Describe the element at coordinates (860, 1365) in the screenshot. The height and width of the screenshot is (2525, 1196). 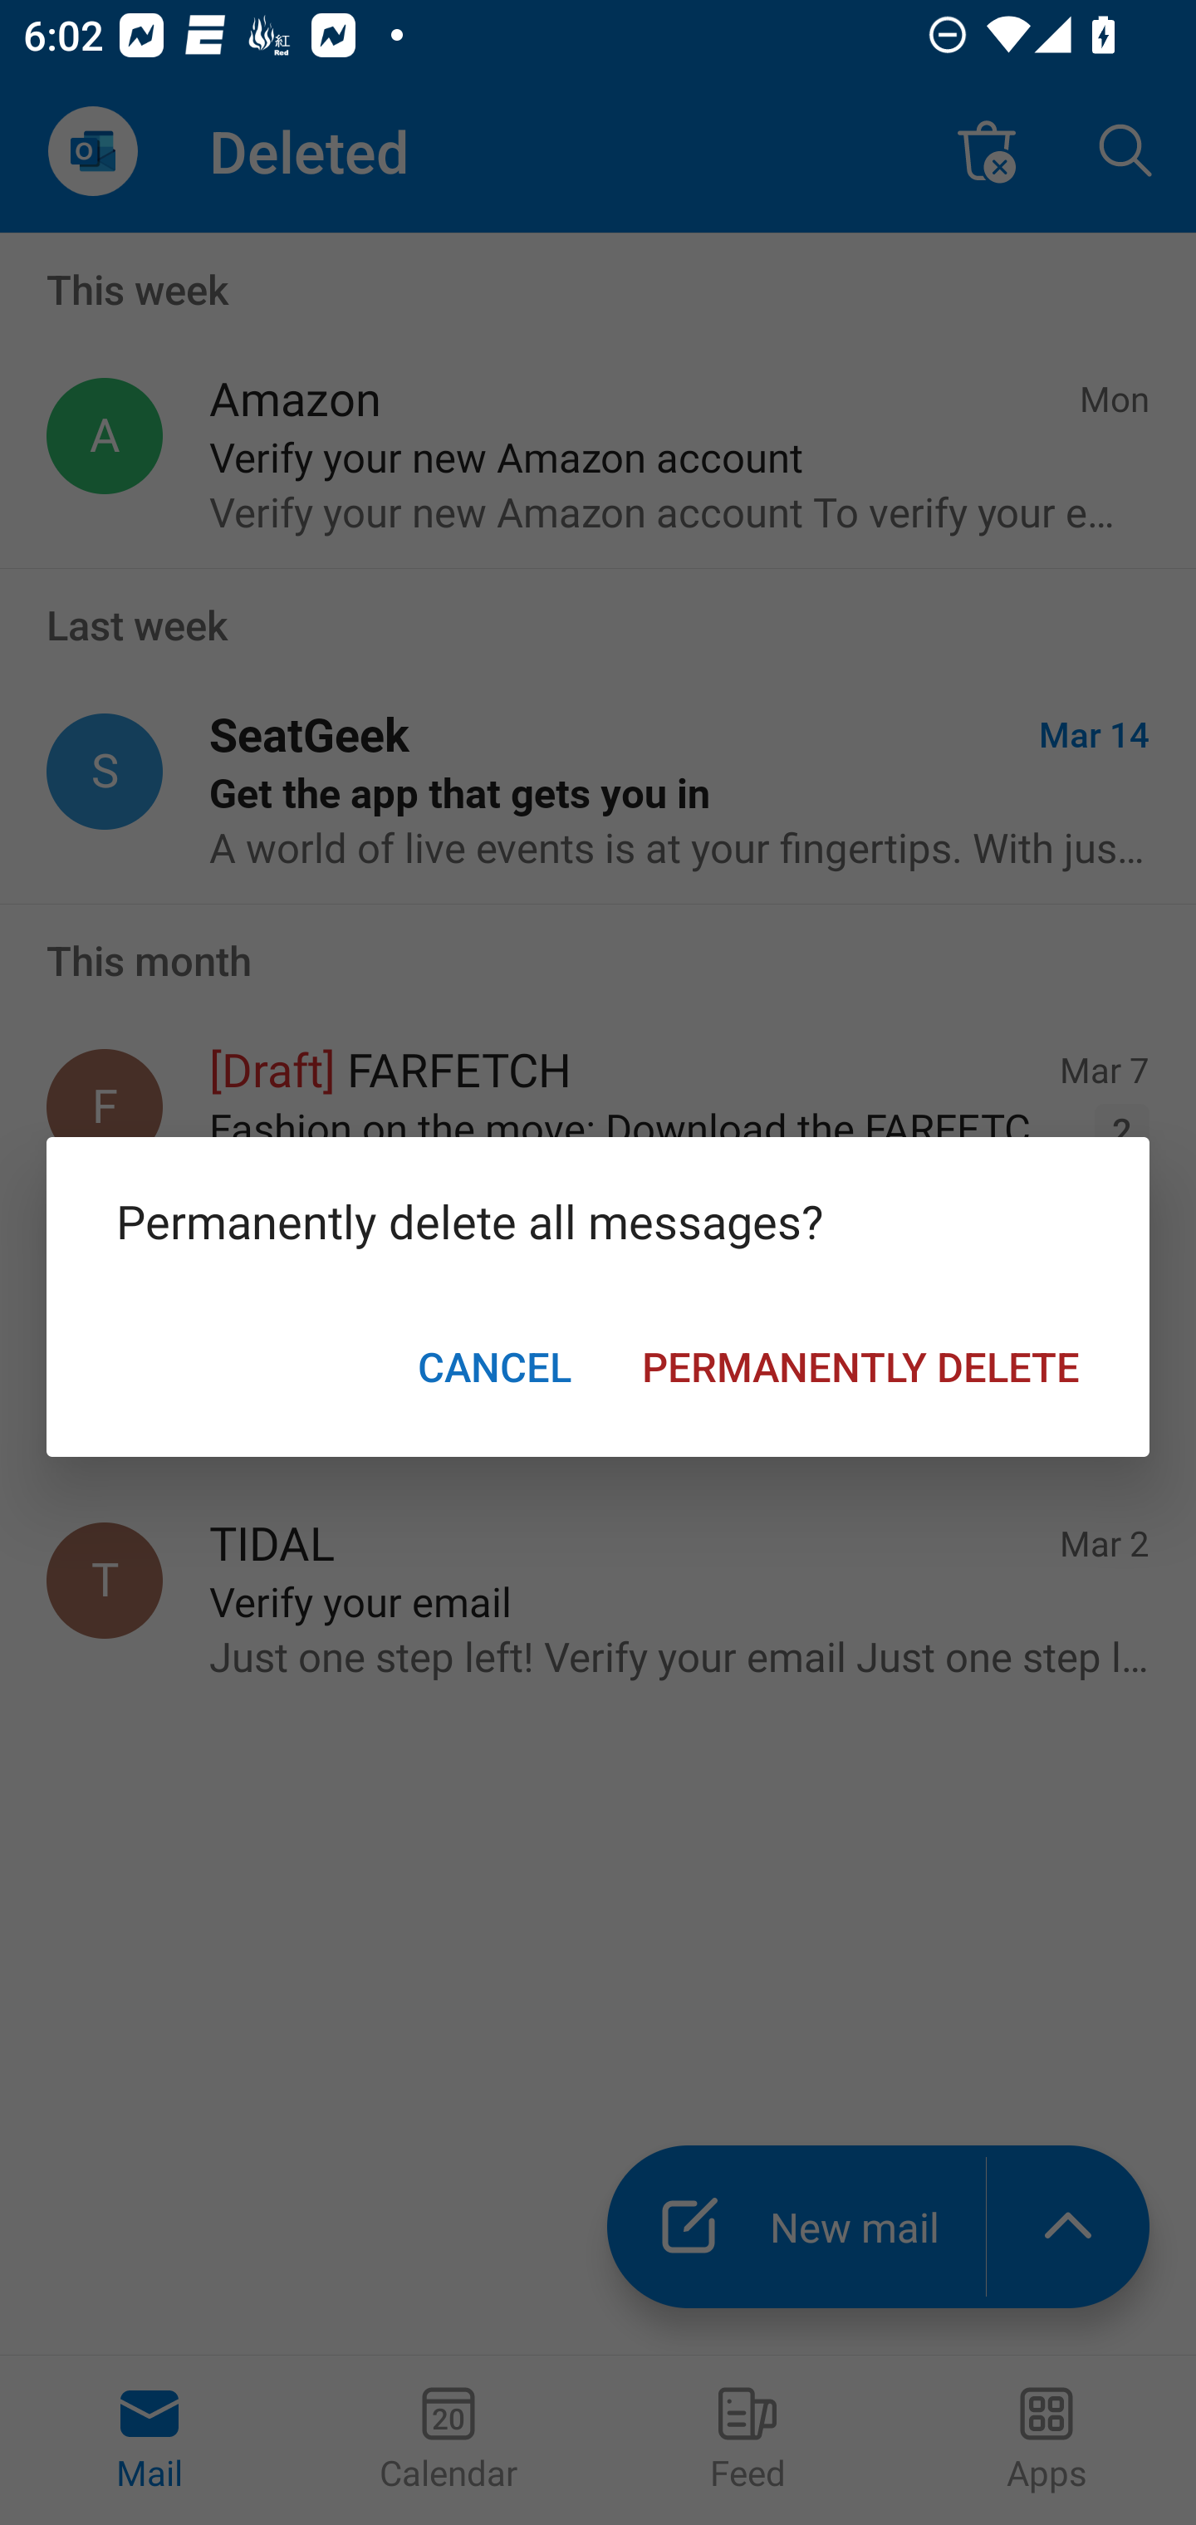
I see `PERMANENTLY DELETE` at that location.